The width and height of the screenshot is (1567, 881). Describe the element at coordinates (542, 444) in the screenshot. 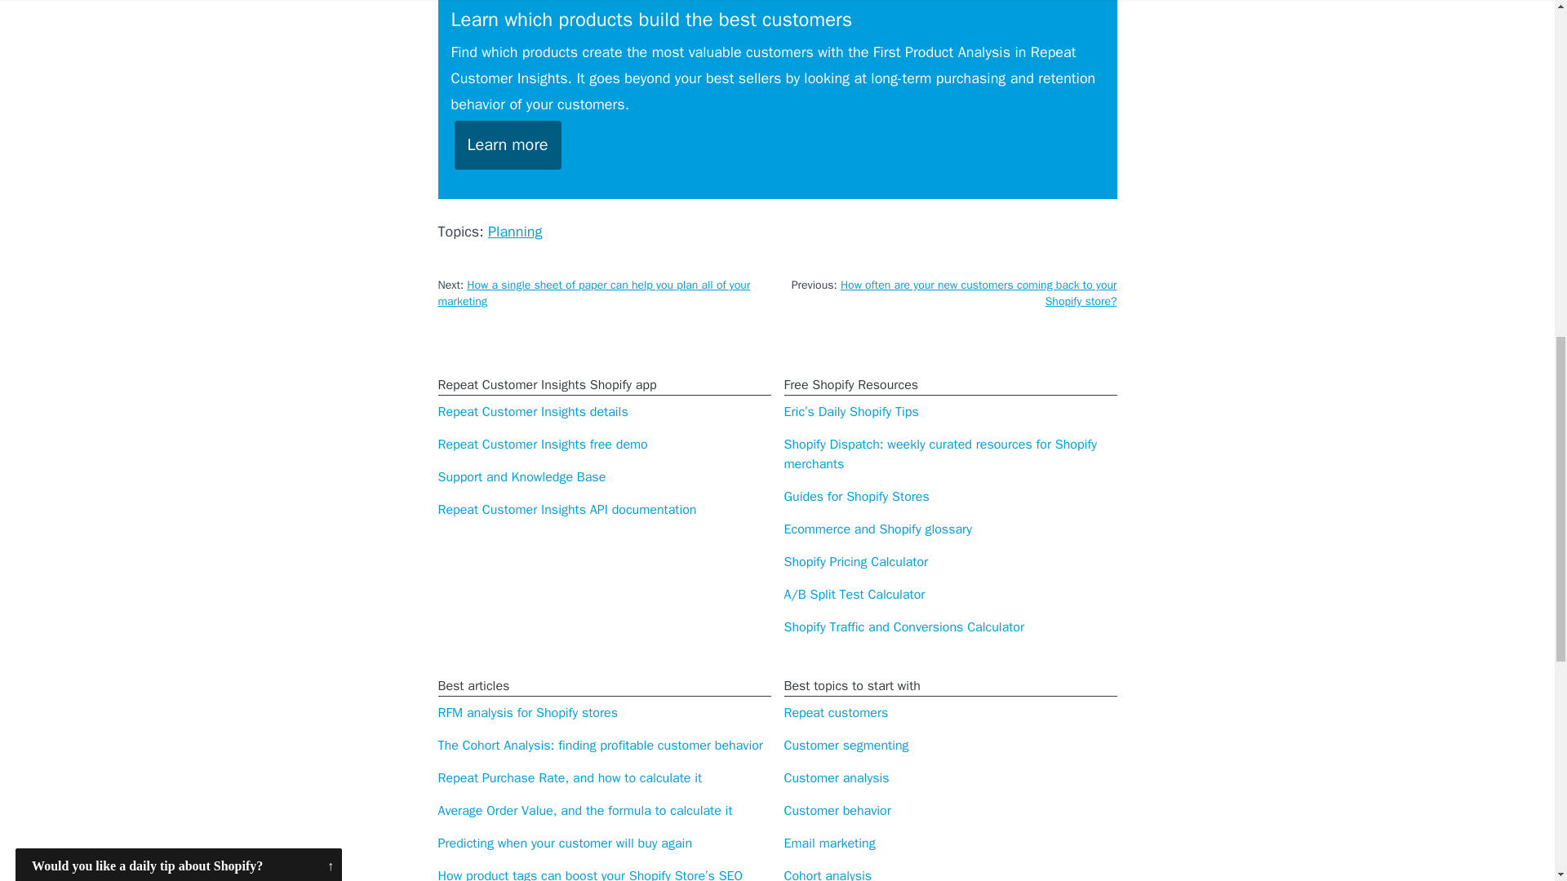

I see `Repeat Customer Insights free demo` at that location.